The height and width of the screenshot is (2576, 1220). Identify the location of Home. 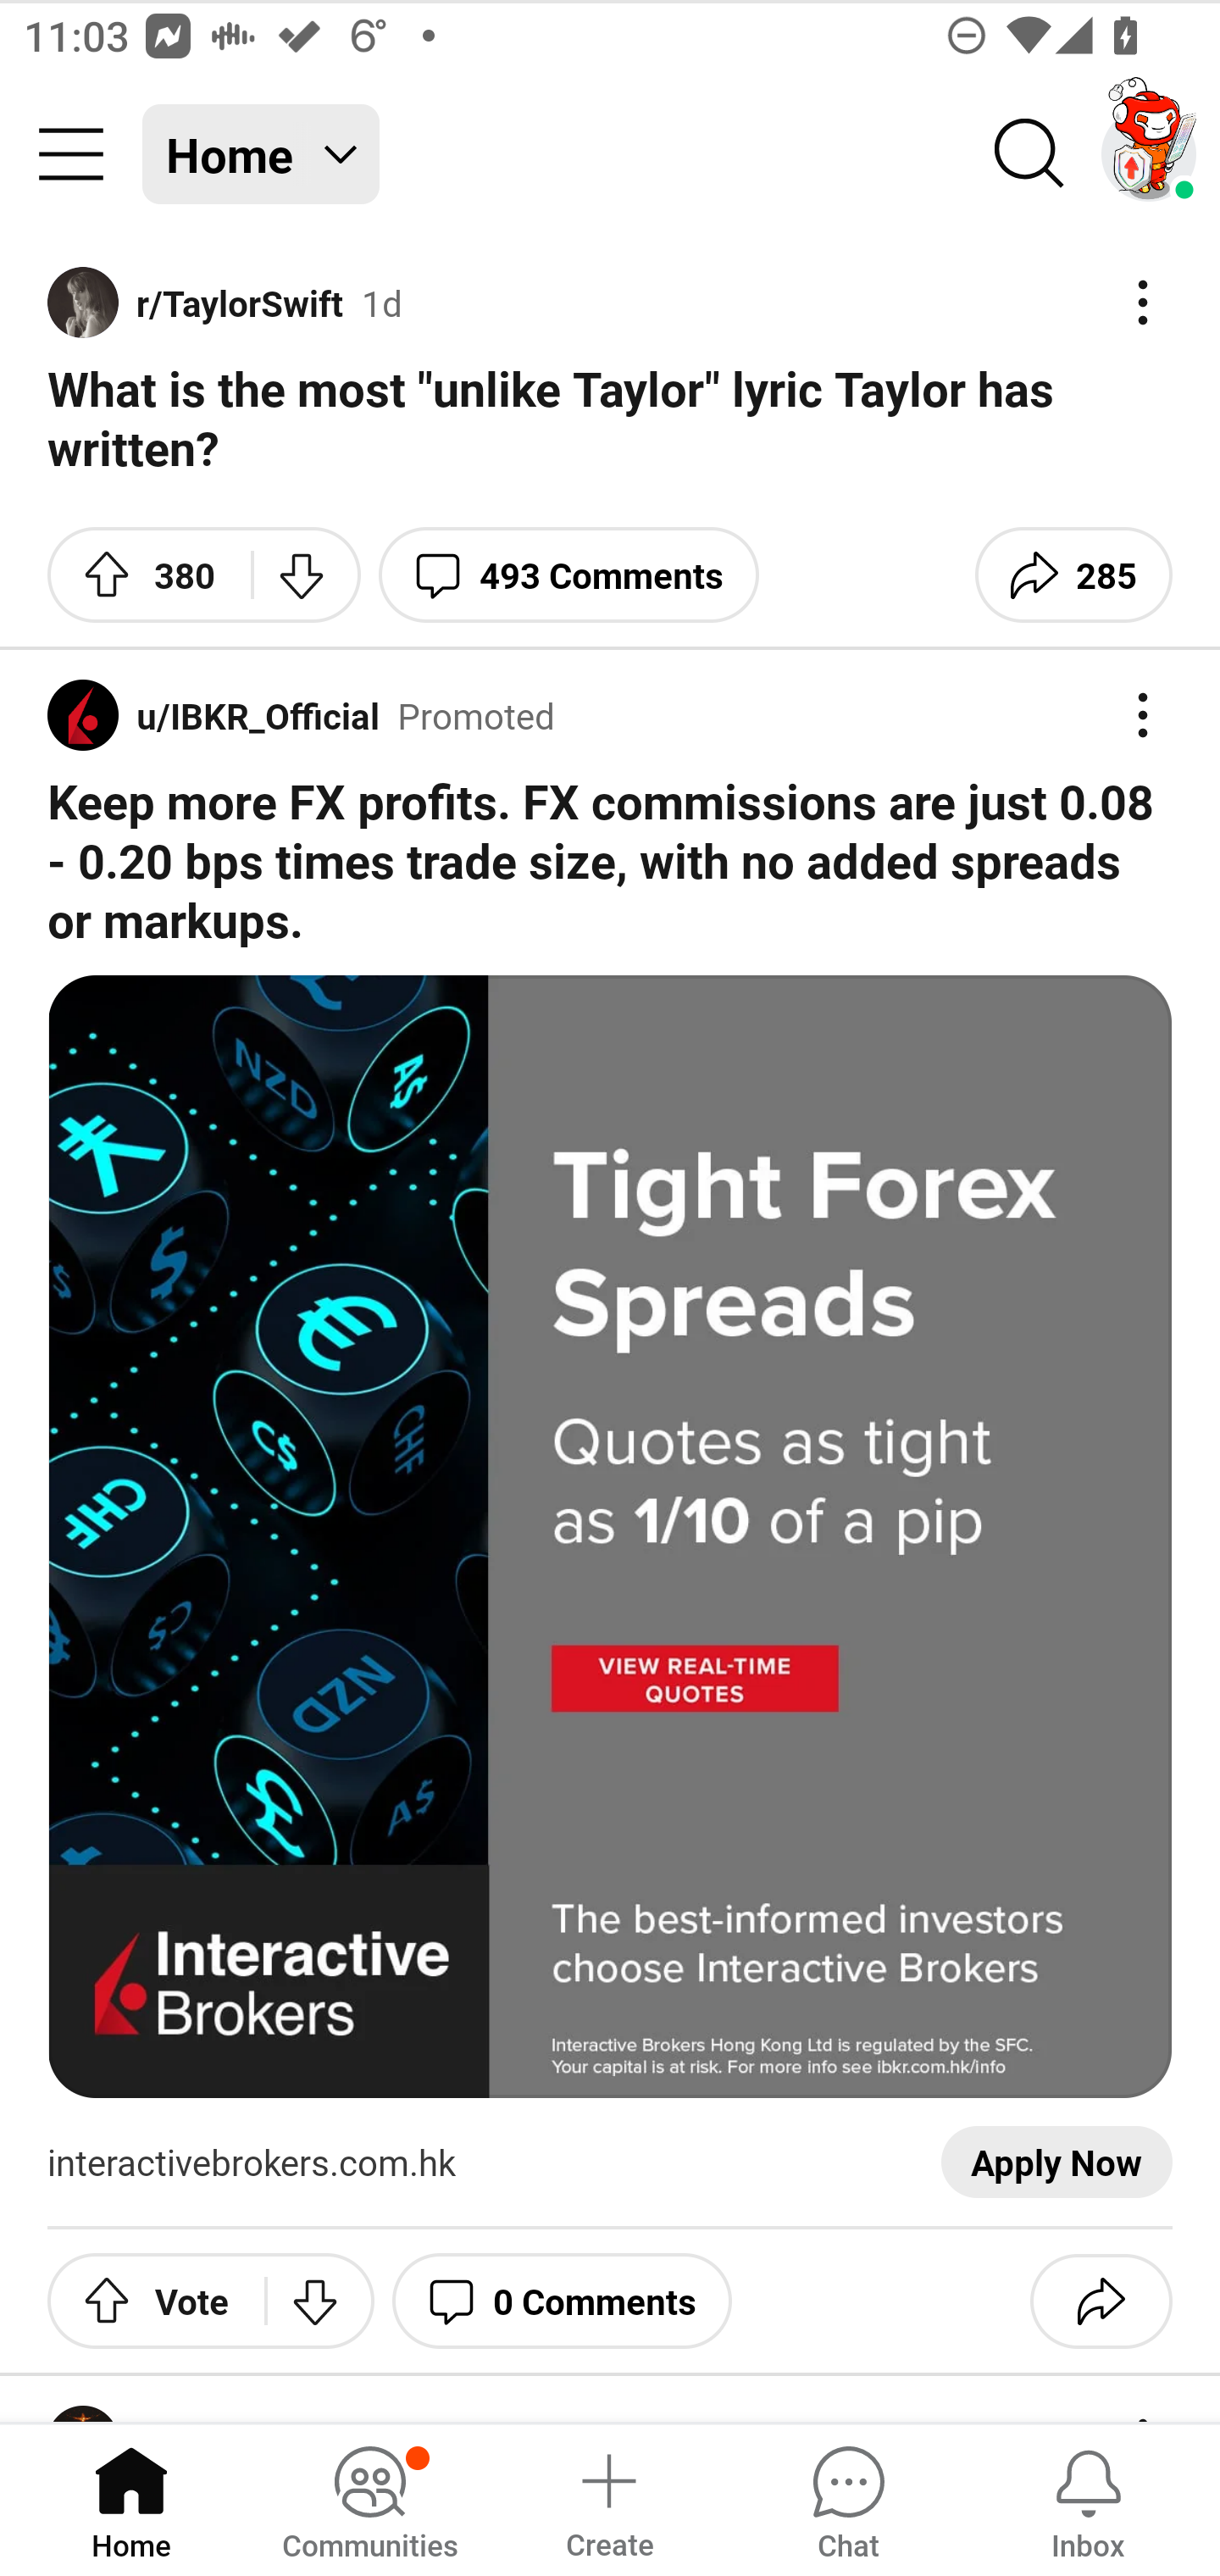
(131, 2498).